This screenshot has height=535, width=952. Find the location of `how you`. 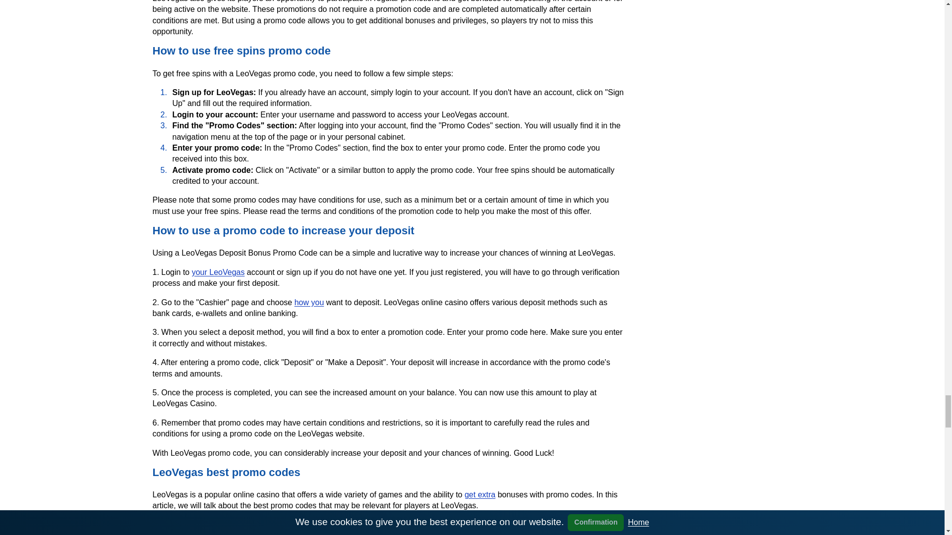

how you is located at coordinates (309, 302).